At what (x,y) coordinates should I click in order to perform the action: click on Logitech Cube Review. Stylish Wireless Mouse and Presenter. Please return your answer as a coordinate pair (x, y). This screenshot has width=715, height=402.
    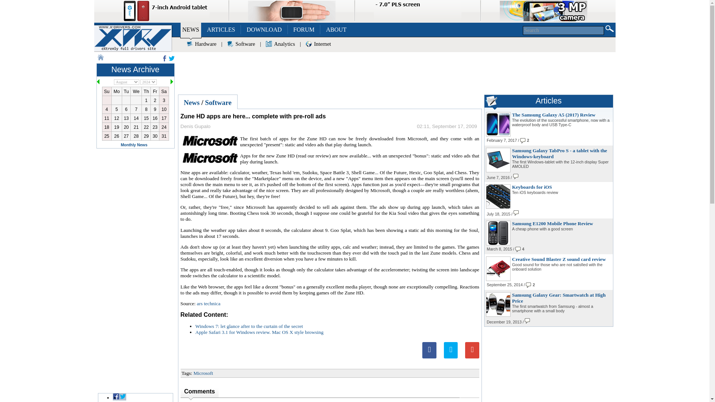
    Looking at the image, I should click on (292, 11).